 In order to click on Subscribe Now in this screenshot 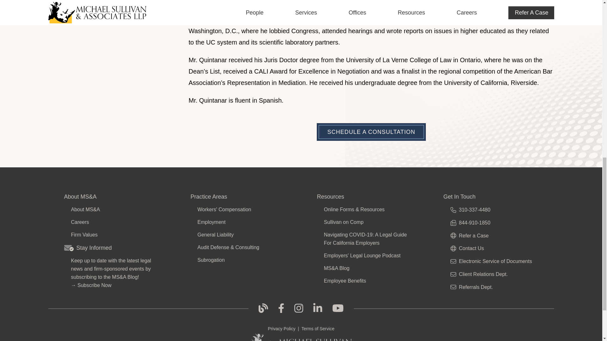, I will do `click(95, 285)`.